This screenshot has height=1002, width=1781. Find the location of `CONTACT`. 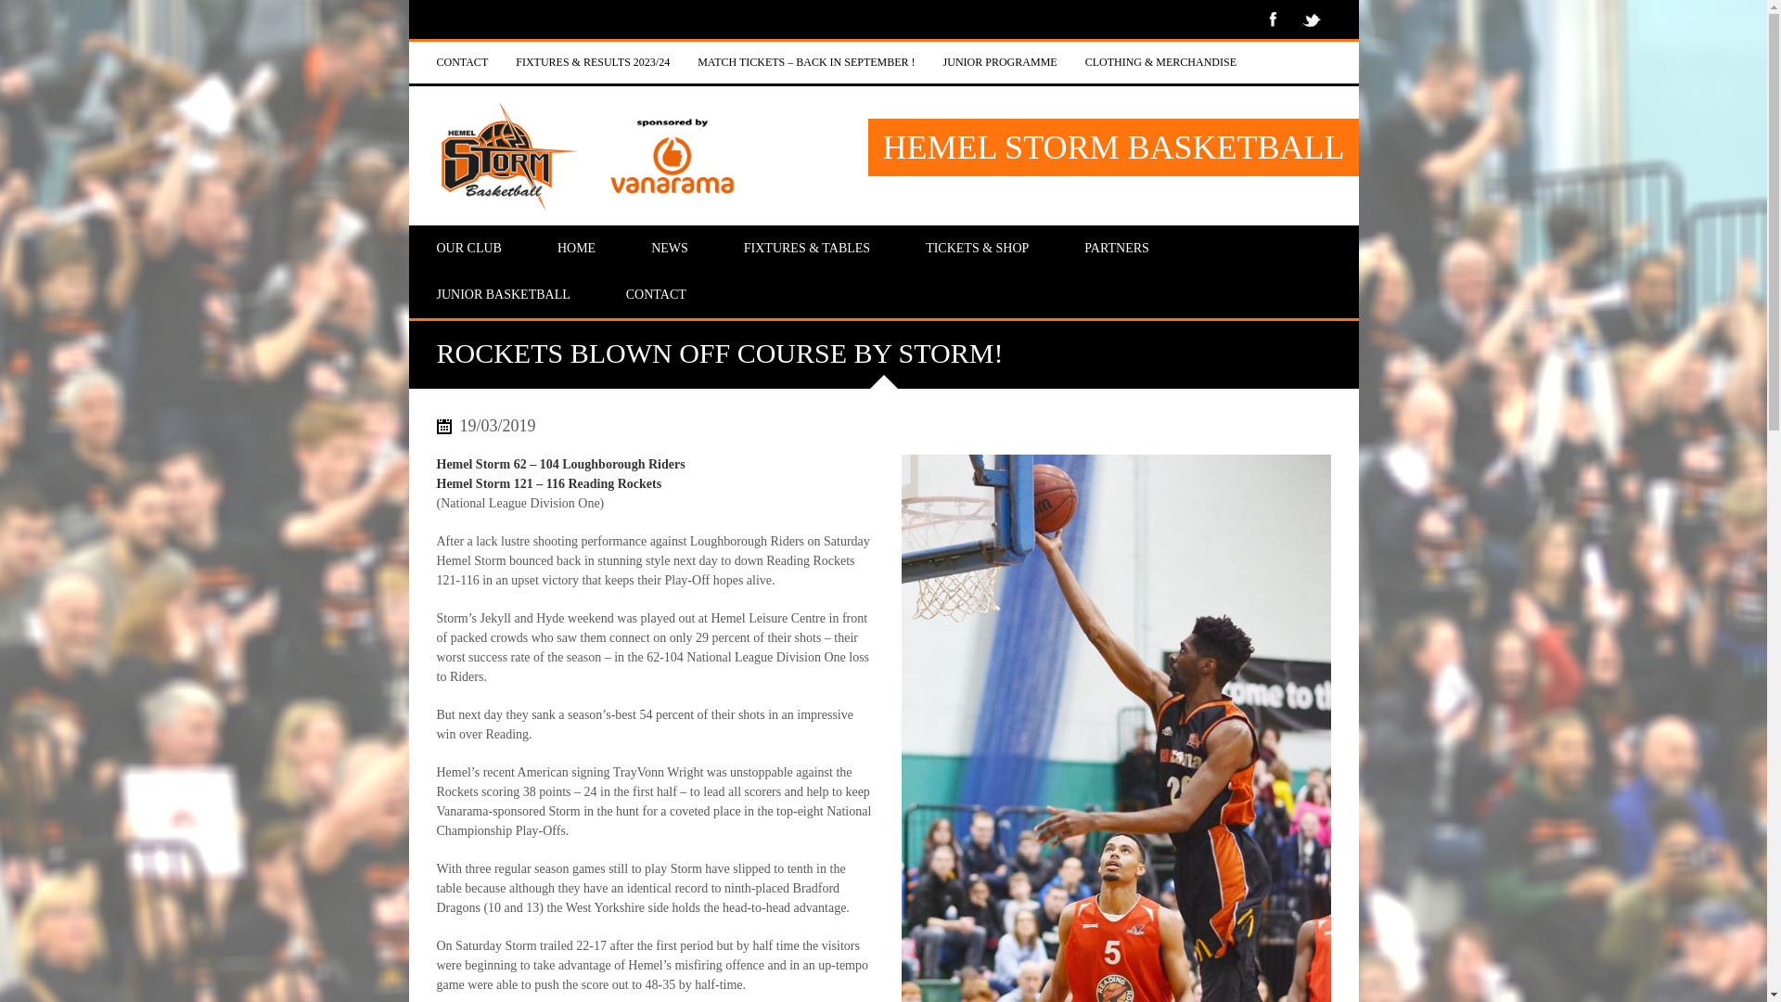

CONTACT is located at coordinates (462, 62).